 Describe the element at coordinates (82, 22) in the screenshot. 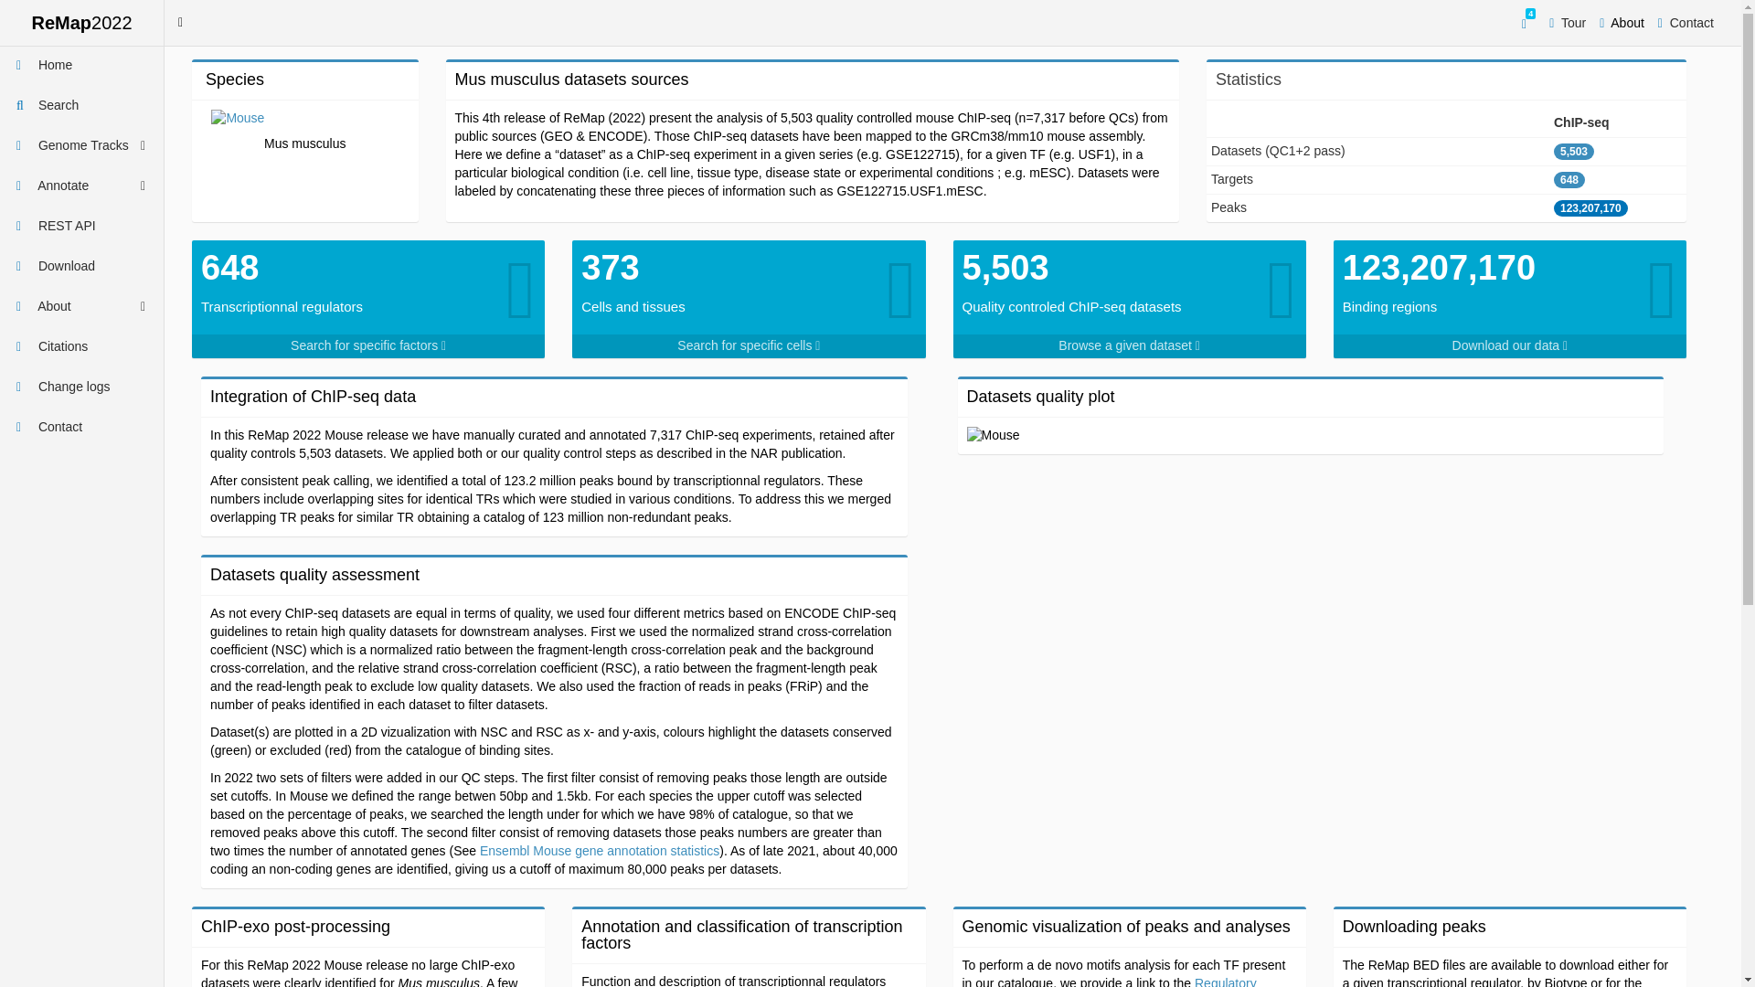

I see `ReMap2022` at that location.